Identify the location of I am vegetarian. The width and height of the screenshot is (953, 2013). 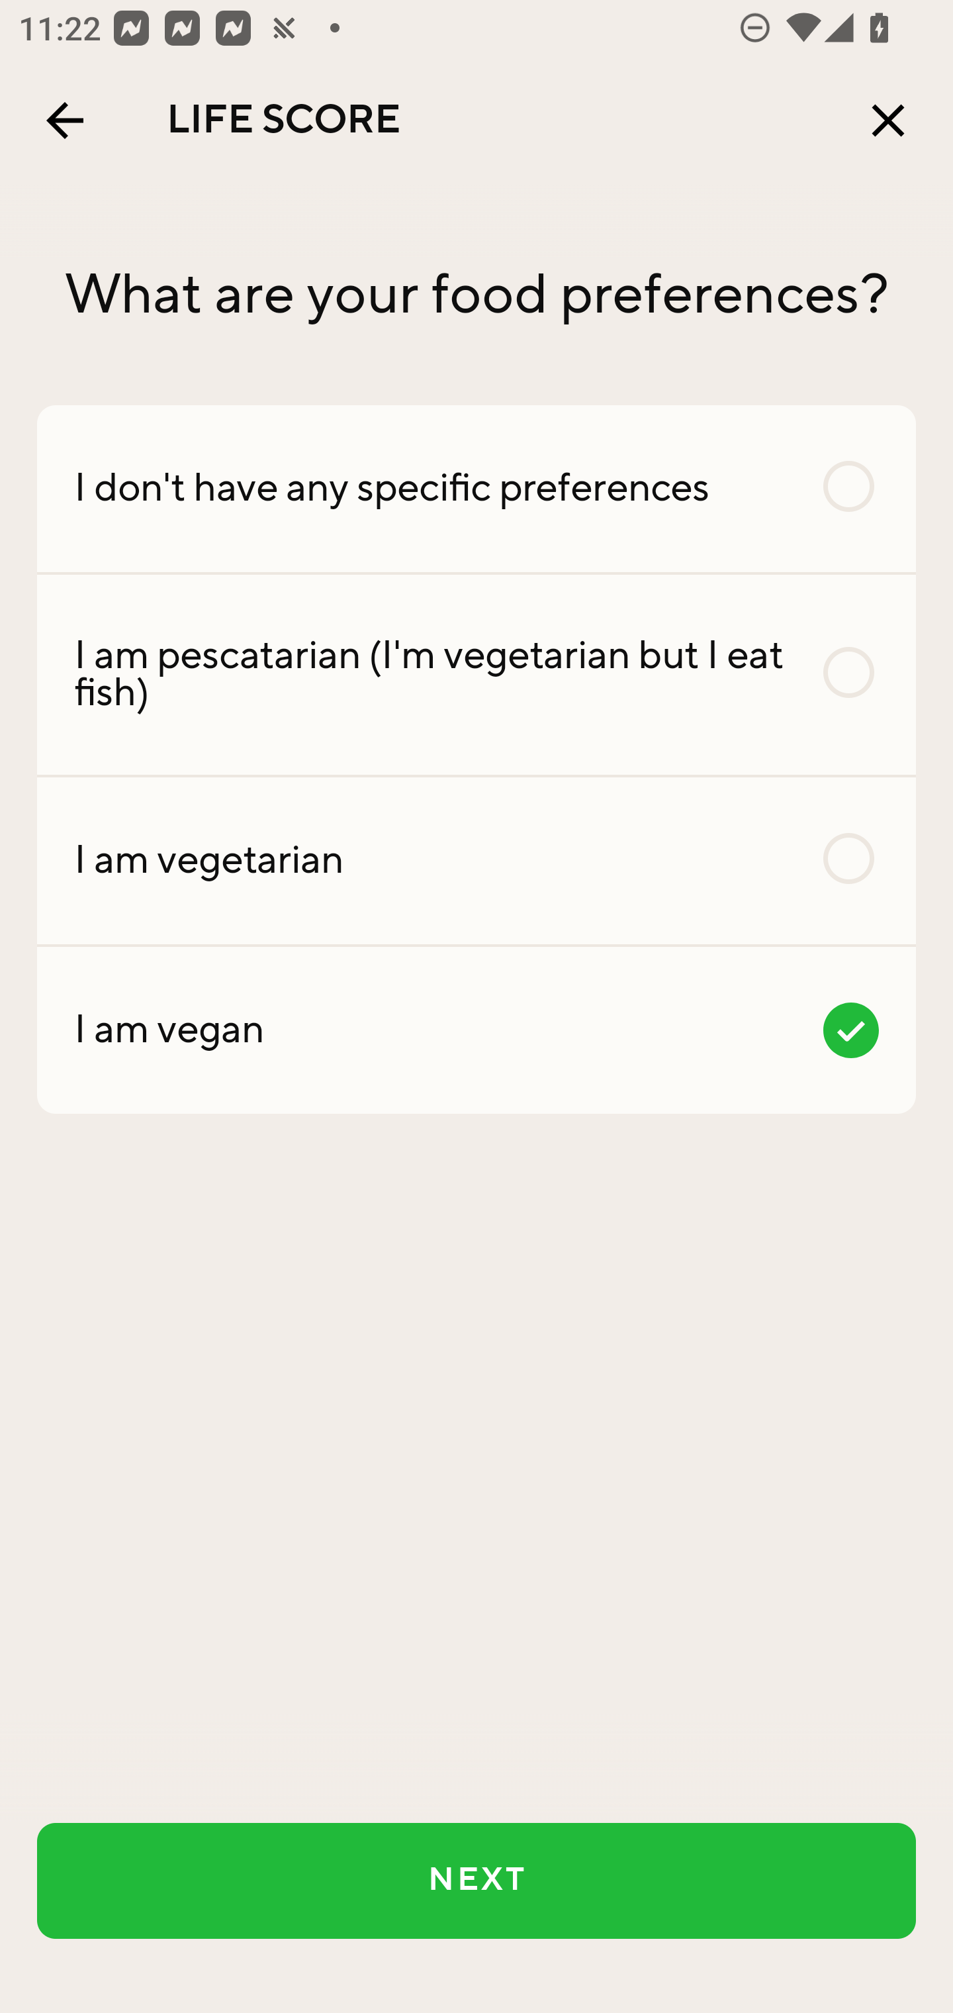
(476, 860).